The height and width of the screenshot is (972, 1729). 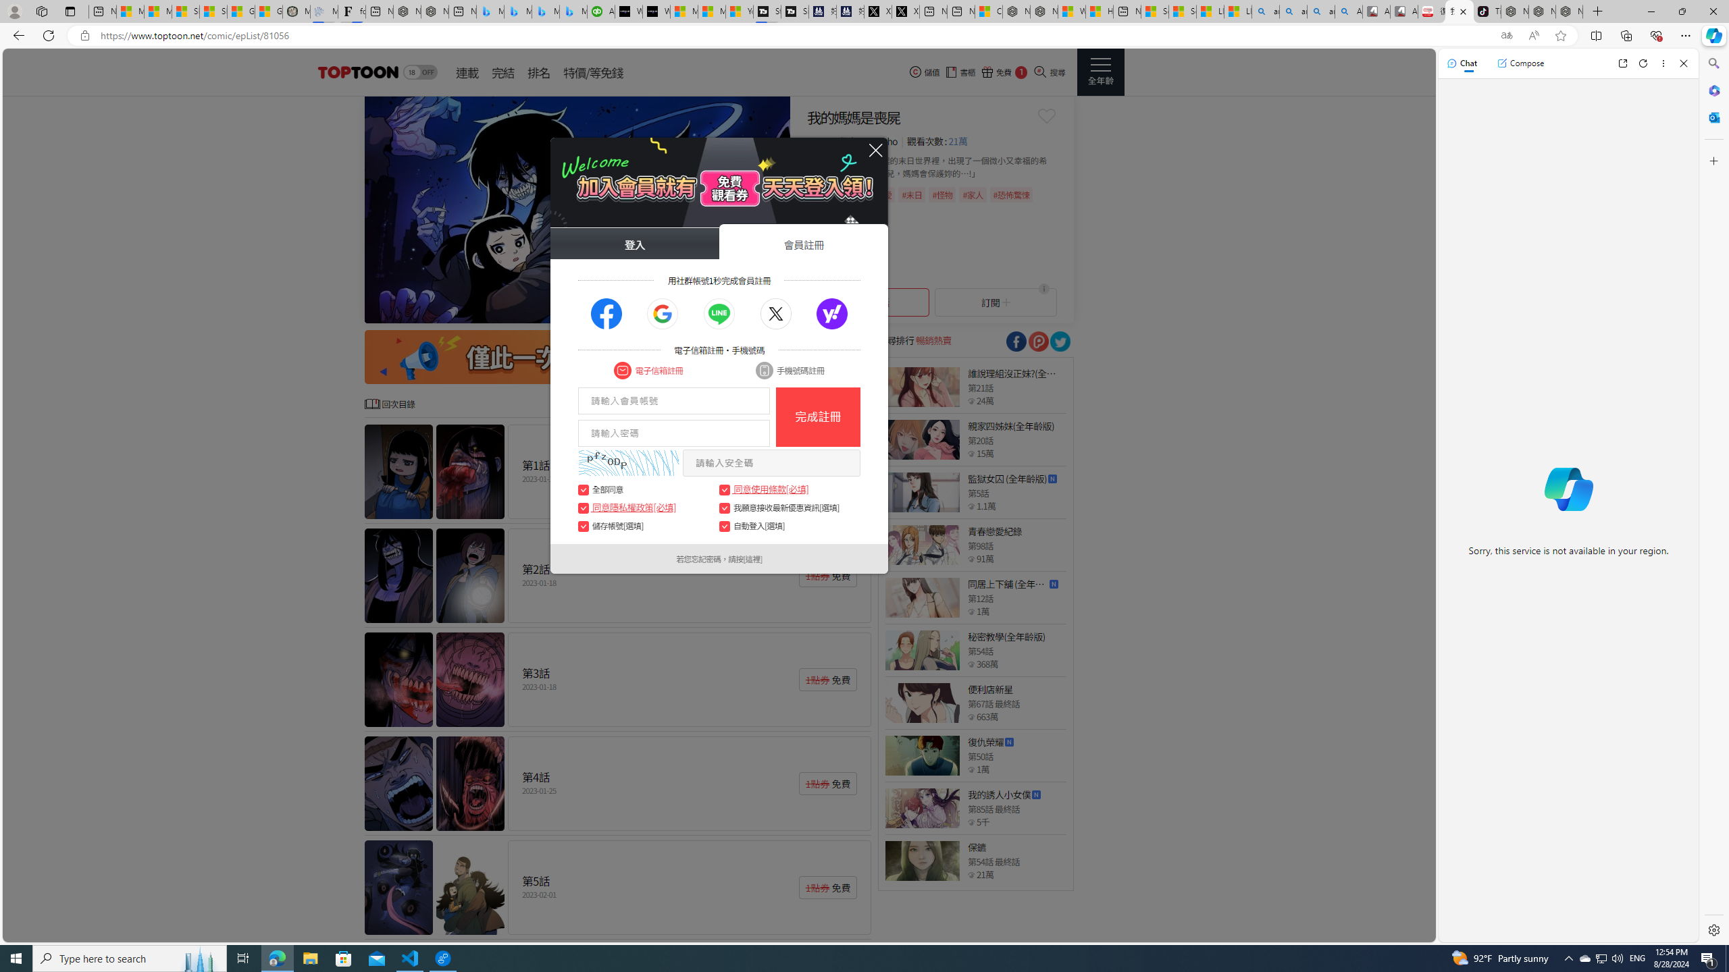 What do you see at coordinates (1713, 161) in the screenshot?
I see `Customize` at bounding box center [1713, 161].